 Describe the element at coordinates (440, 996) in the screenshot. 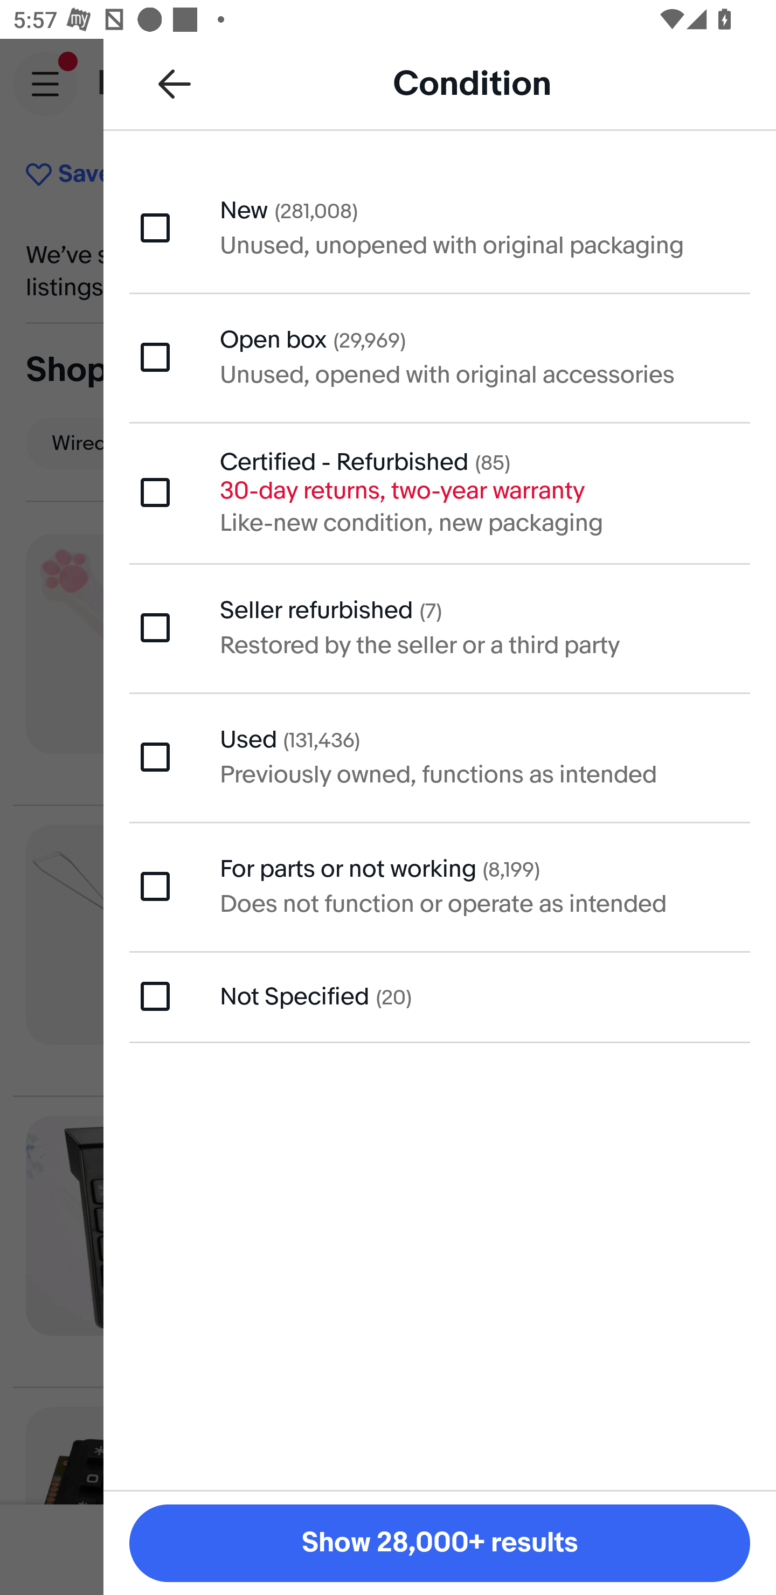

I see `Not Specified (20)` at that location.